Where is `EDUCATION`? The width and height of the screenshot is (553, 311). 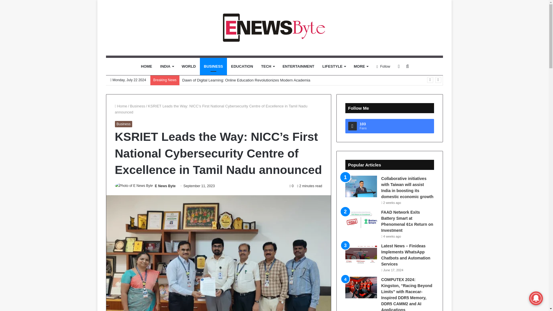
EDUCATION is located at coordinates (242, 66).